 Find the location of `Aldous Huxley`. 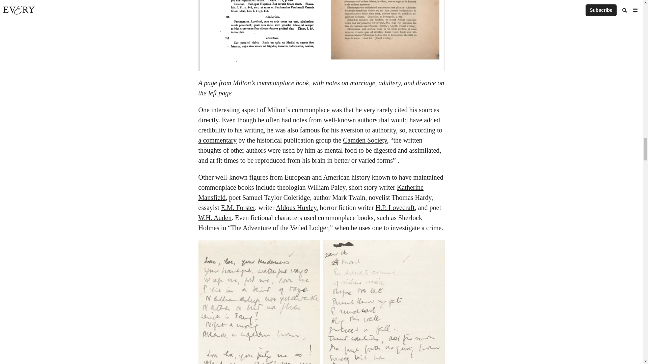

Aldous Huxley is located at coordinates (296, 208).